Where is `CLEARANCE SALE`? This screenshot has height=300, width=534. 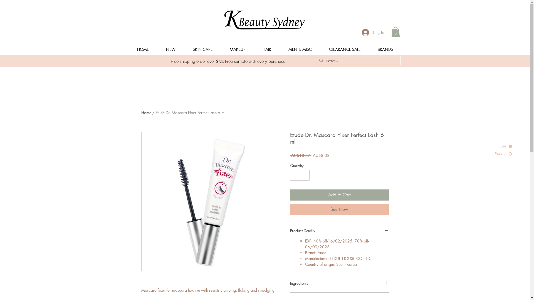
CLEARANCE SALE is located at coordinates (345, 49).